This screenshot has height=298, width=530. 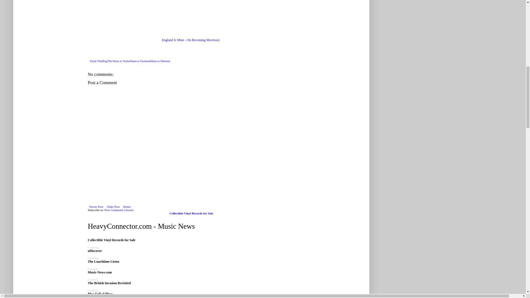 I want to click on Loading..., so click(x=94, y=258).